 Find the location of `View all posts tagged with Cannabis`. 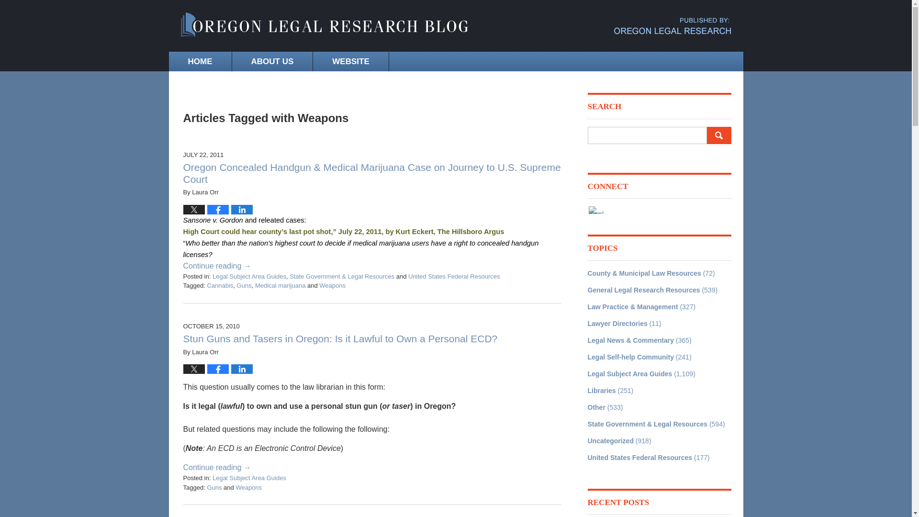

View all posts tagged with Cannabis is located at coordinates (220, 285).